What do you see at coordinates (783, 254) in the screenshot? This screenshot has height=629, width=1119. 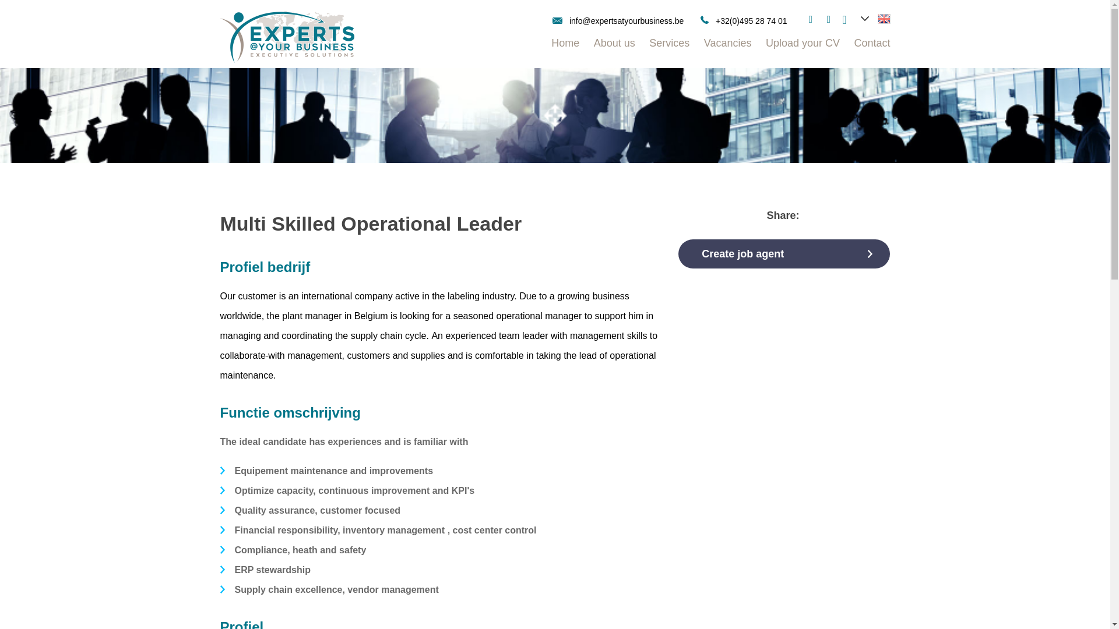 I see `Create job agent` at bounding box center [783, 254].